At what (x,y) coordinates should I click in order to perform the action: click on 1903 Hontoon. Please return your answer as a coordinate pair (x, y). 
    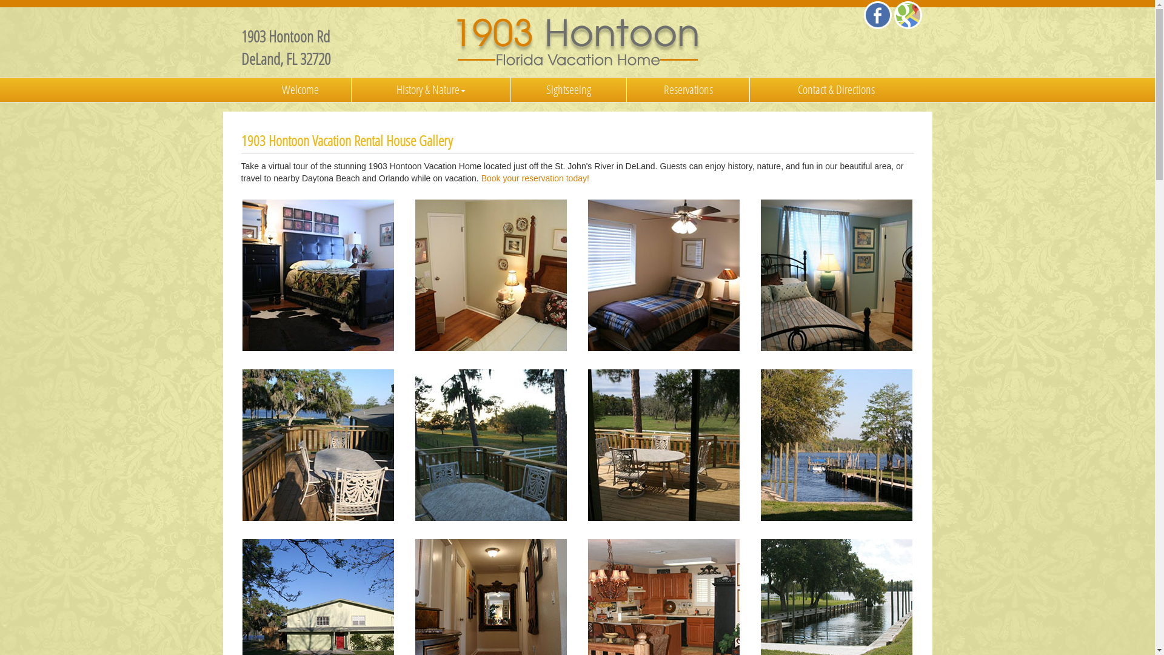
    Looking at the image, I should click on (318, 275).